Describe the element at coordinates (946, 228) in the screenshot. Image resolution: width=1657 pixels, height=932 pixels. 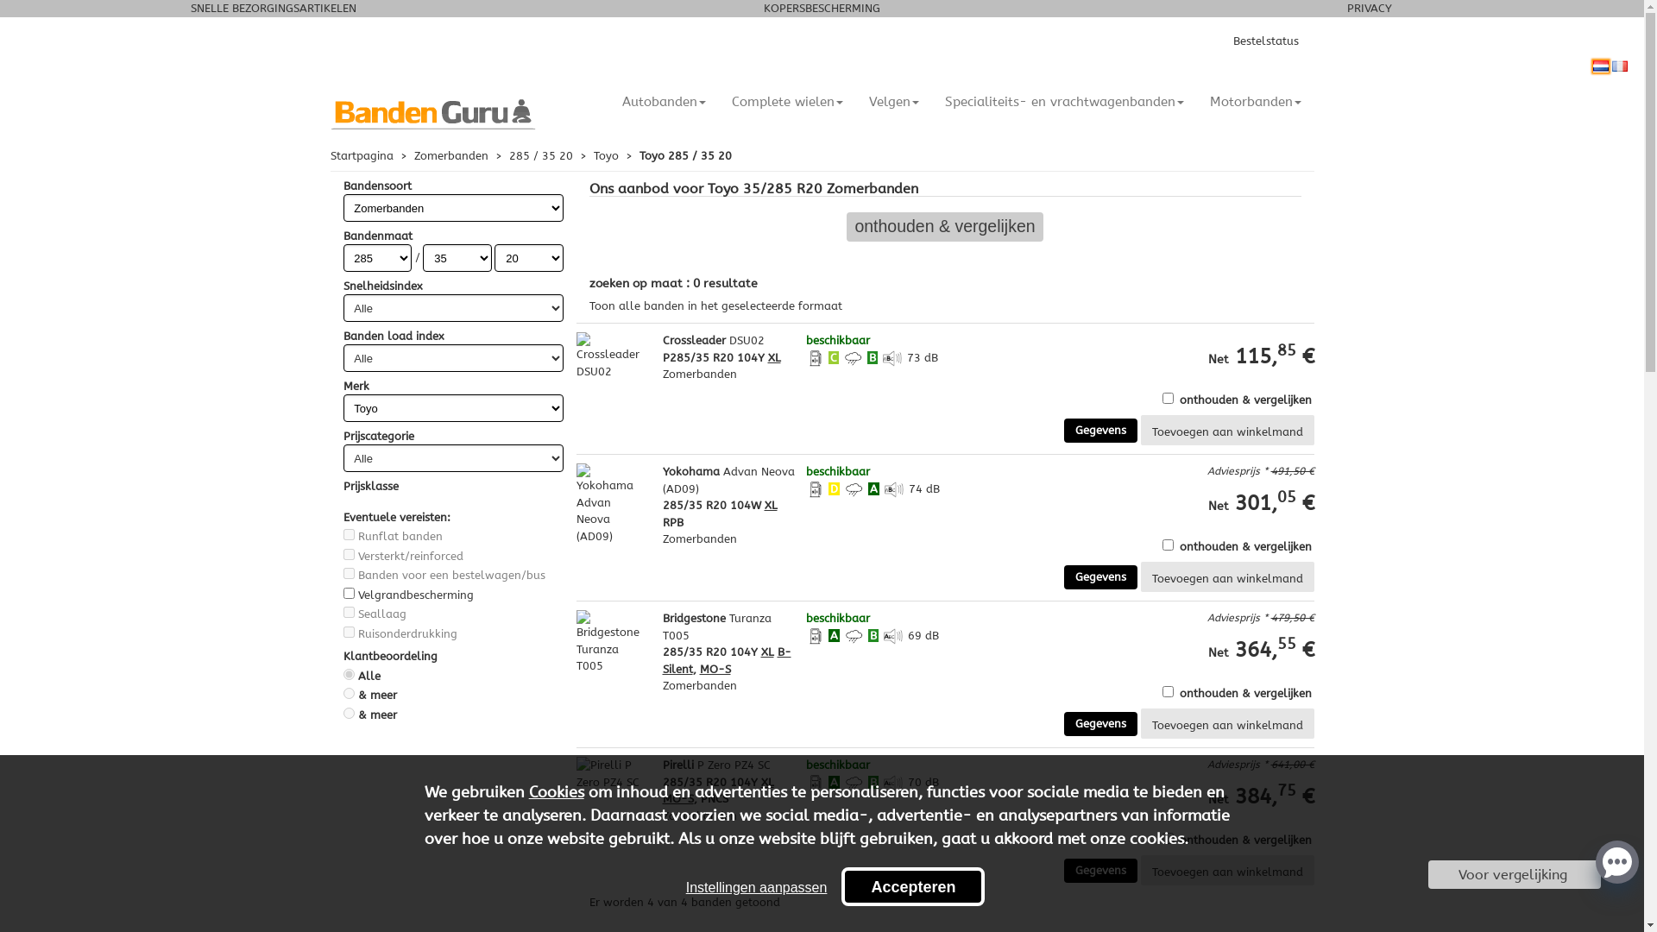
I see `onthouden & vergelijken` at that location.